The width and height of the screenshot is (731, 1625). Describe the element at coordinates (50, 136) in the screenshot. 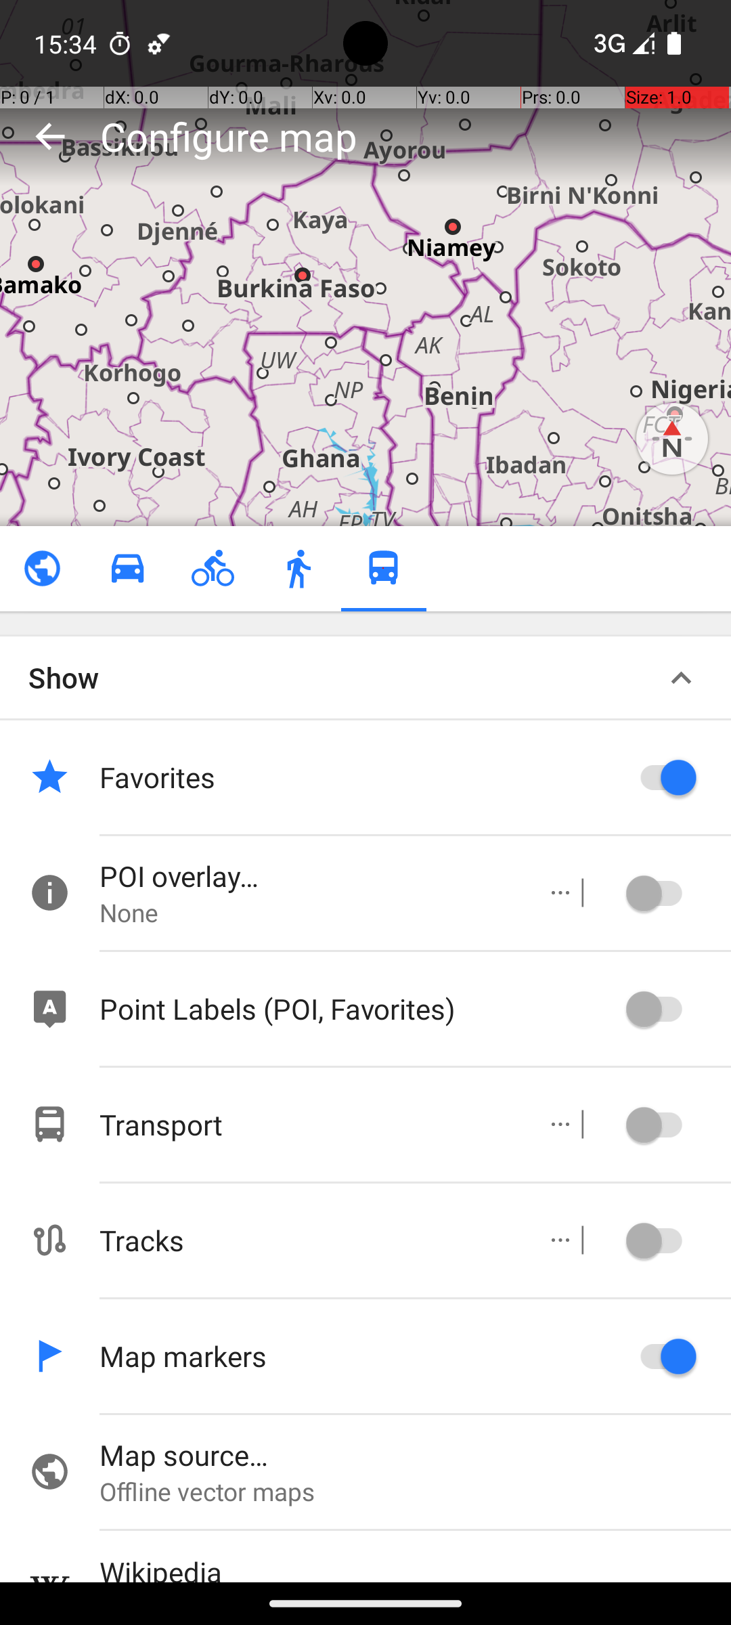

I see `Back to map` at that location.